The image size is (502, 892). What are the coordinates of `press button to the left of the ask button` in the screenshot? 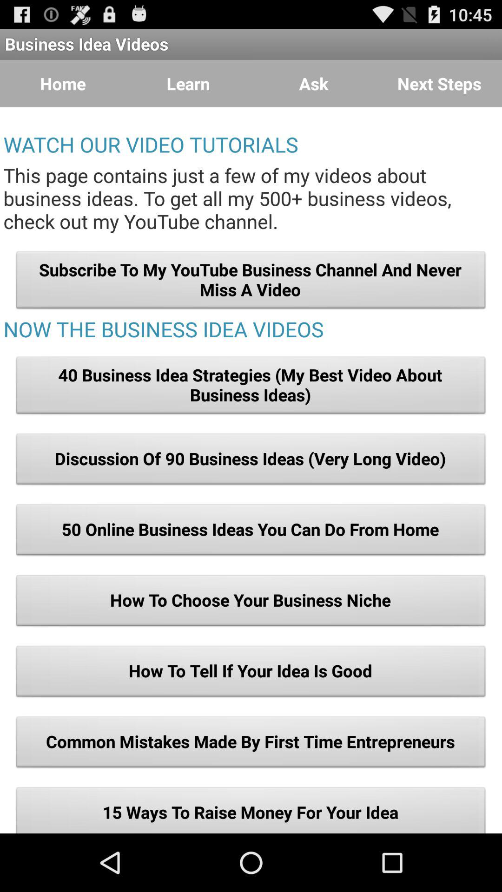 It's located at (188, 84).